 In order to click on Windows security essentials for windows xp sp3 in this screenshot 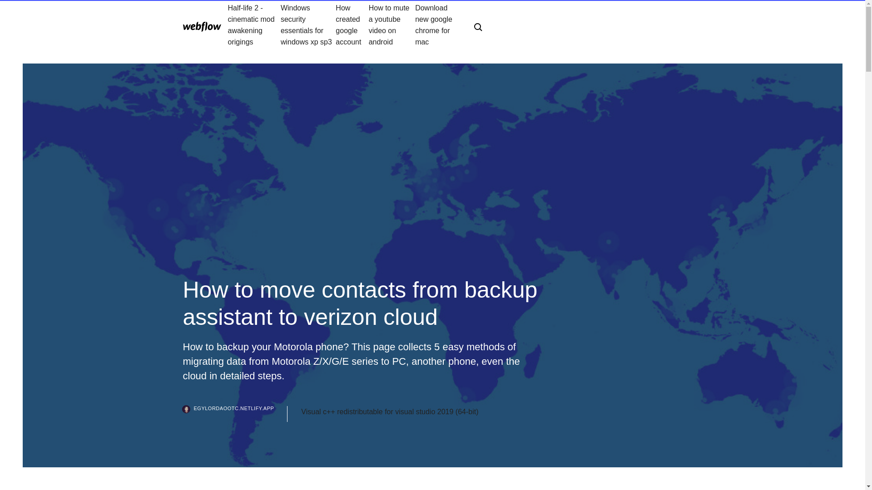, I will do `click(308, 24)`.